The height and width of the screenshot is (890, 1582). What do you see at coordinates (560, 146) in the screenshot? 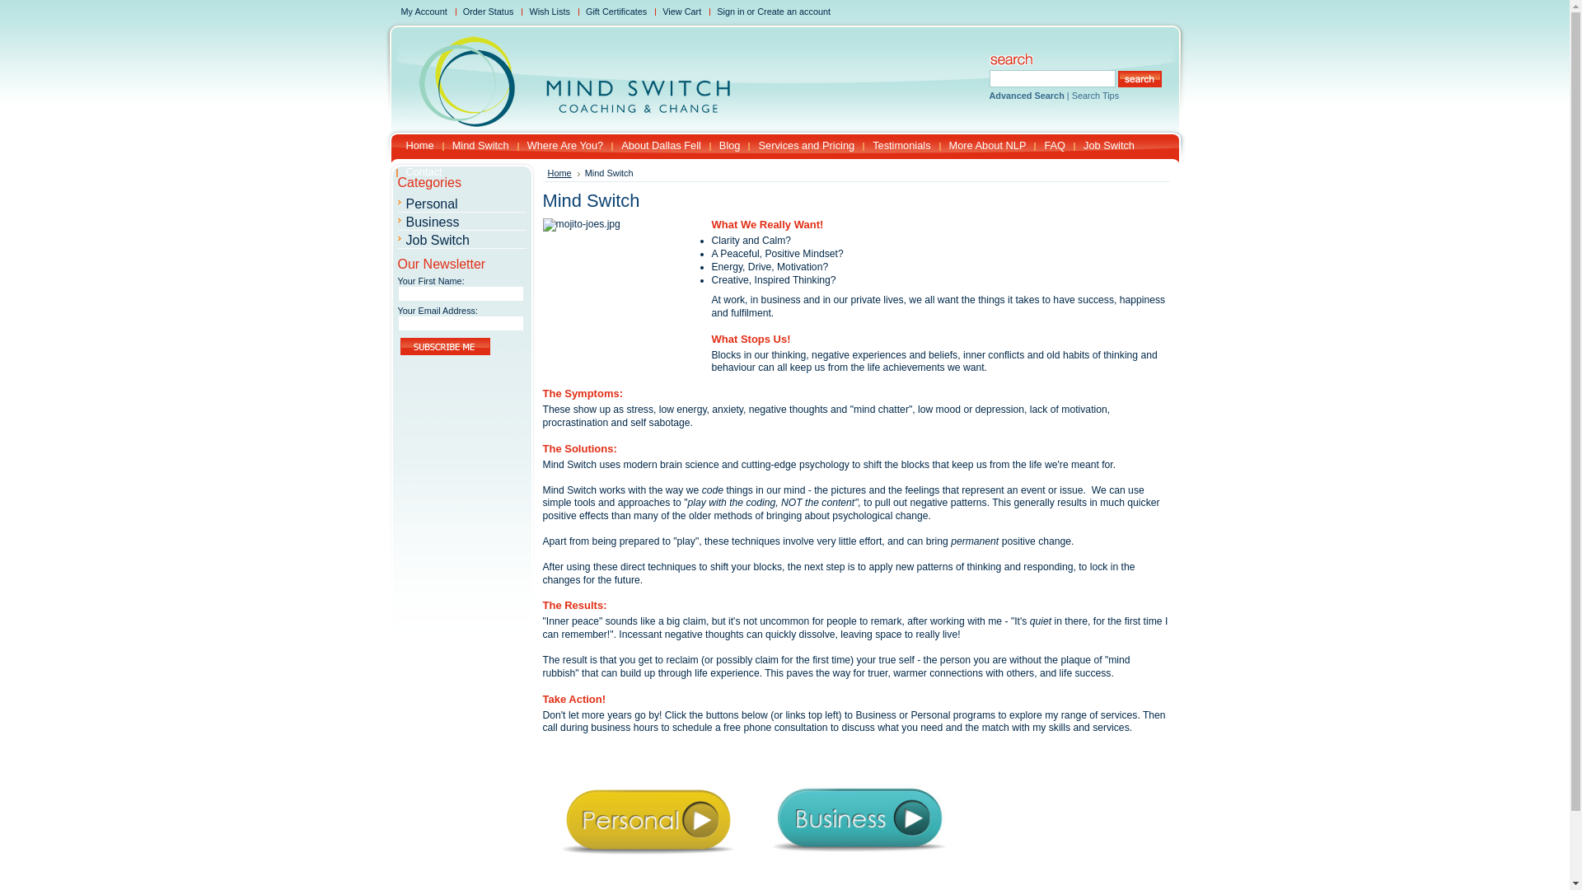
I see `Where Are You?` at bounding box center [560, 146].